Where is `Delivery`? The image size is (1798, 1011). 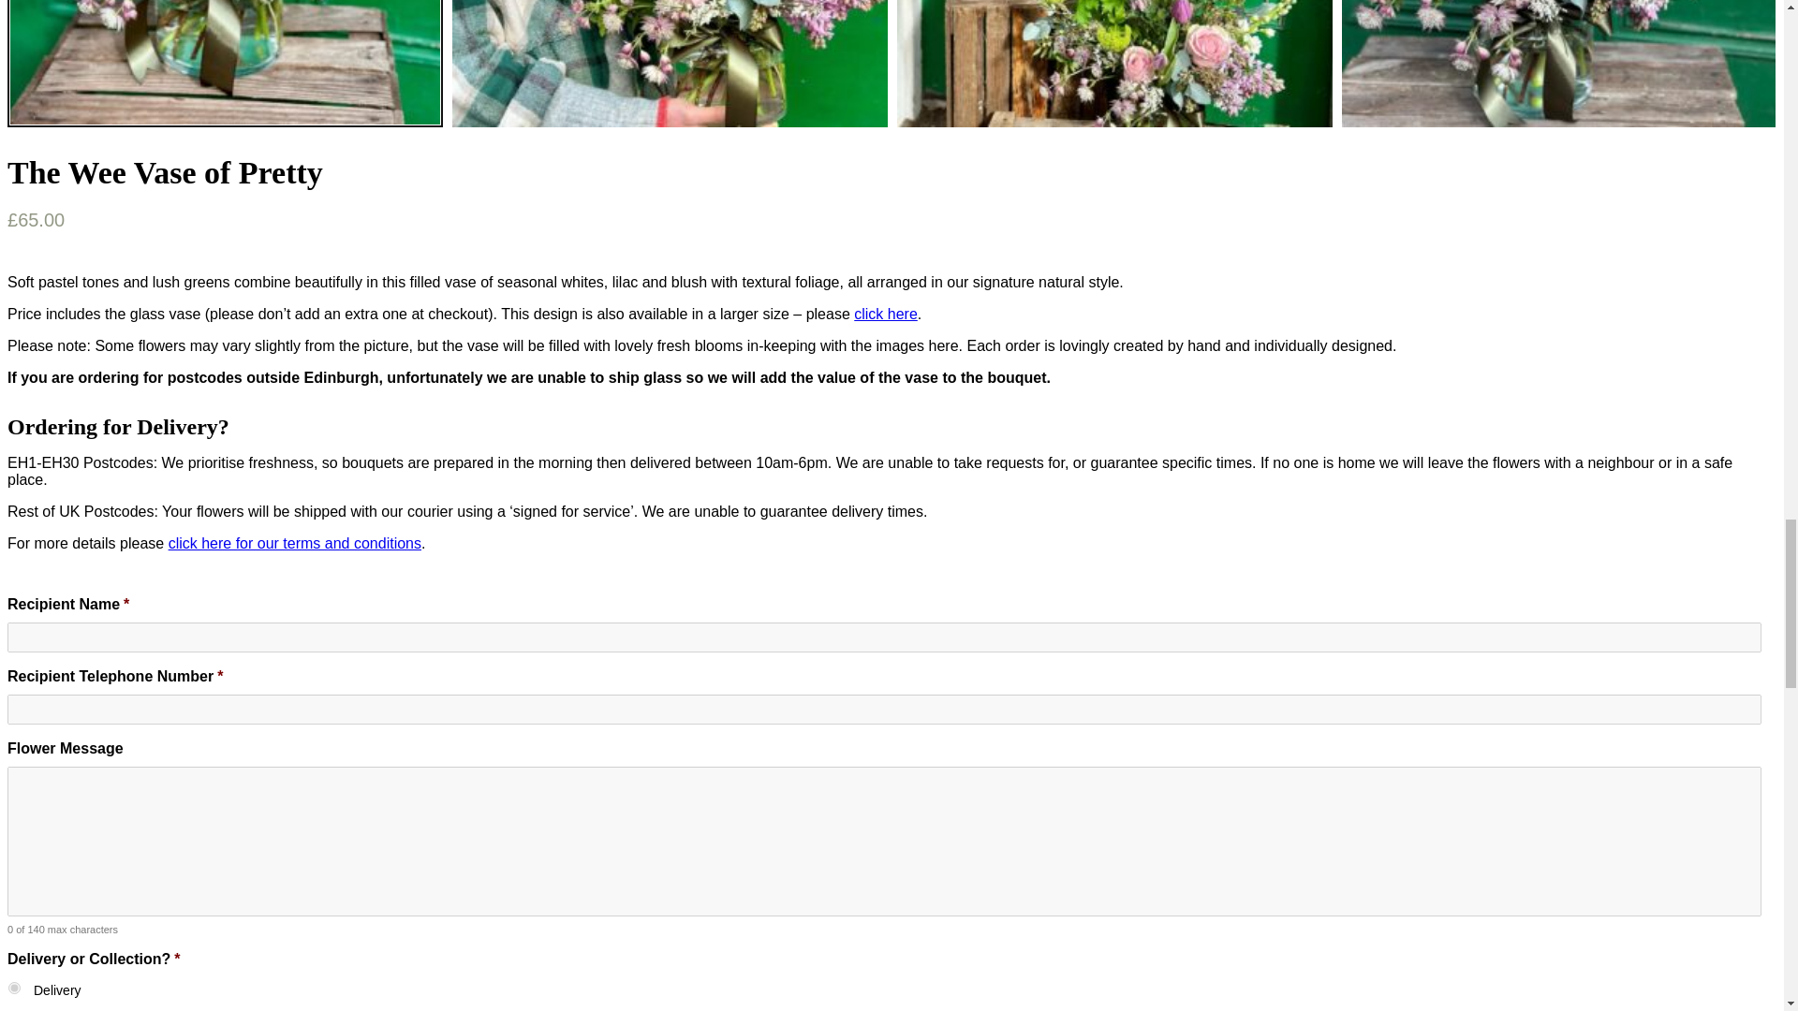
Delivery is located at coordinates (14, 987).